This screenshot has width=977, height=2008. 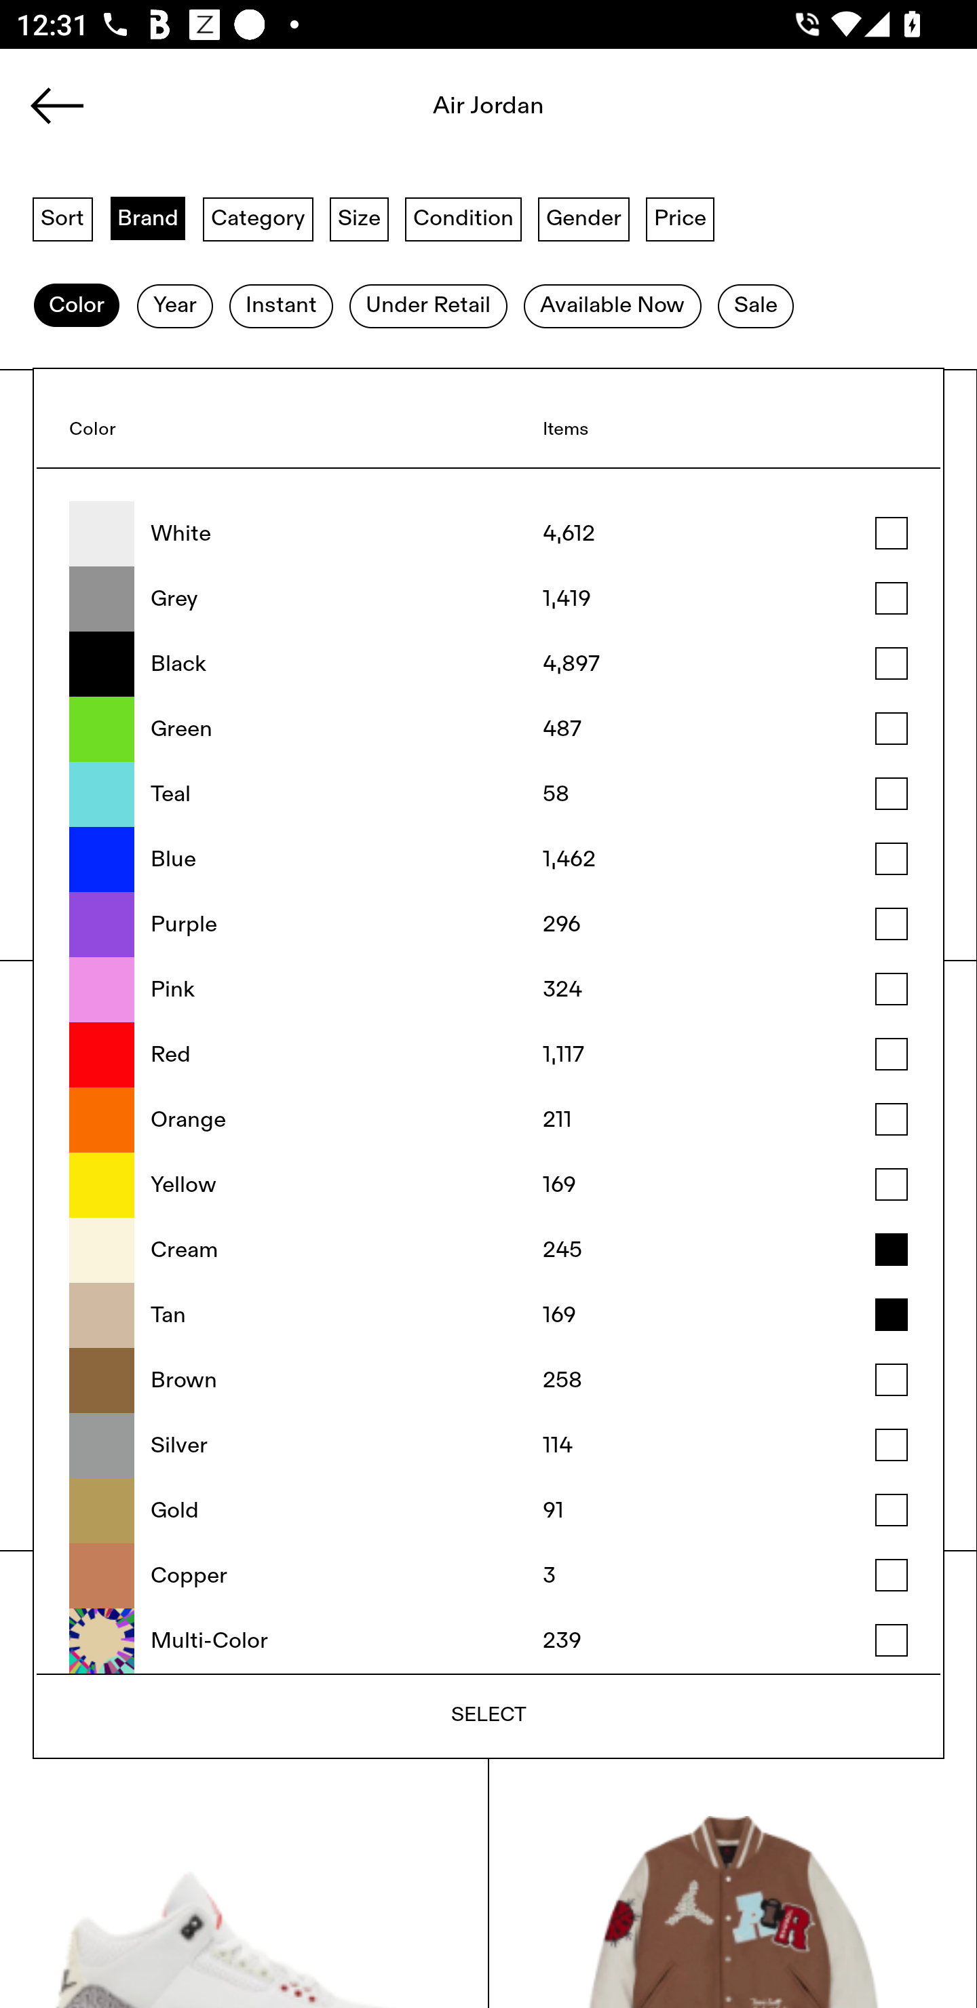 What do you see at coordinates (488, 1576) in the screenshot?
I see `Copper 3` at bounding box center [488, 1576].